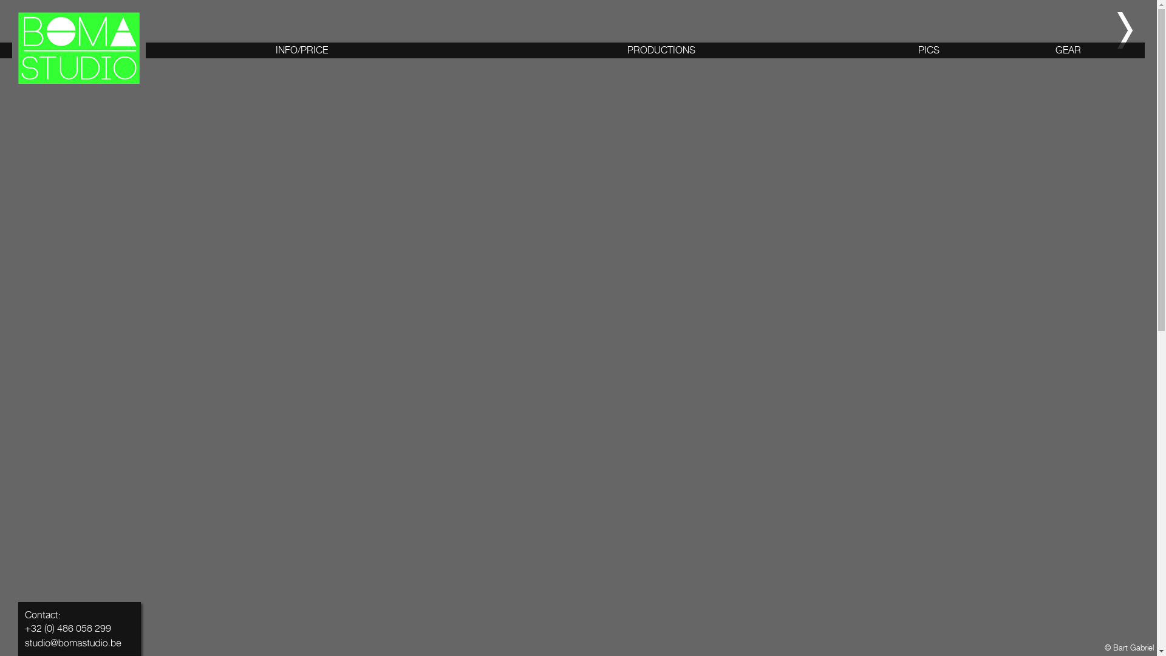 This screenshot has width=1166, height=656. What do you see at coordinates (302, 50) in the screenshot?
I see `INFO/PRICE` at bounding box center [302, 50].